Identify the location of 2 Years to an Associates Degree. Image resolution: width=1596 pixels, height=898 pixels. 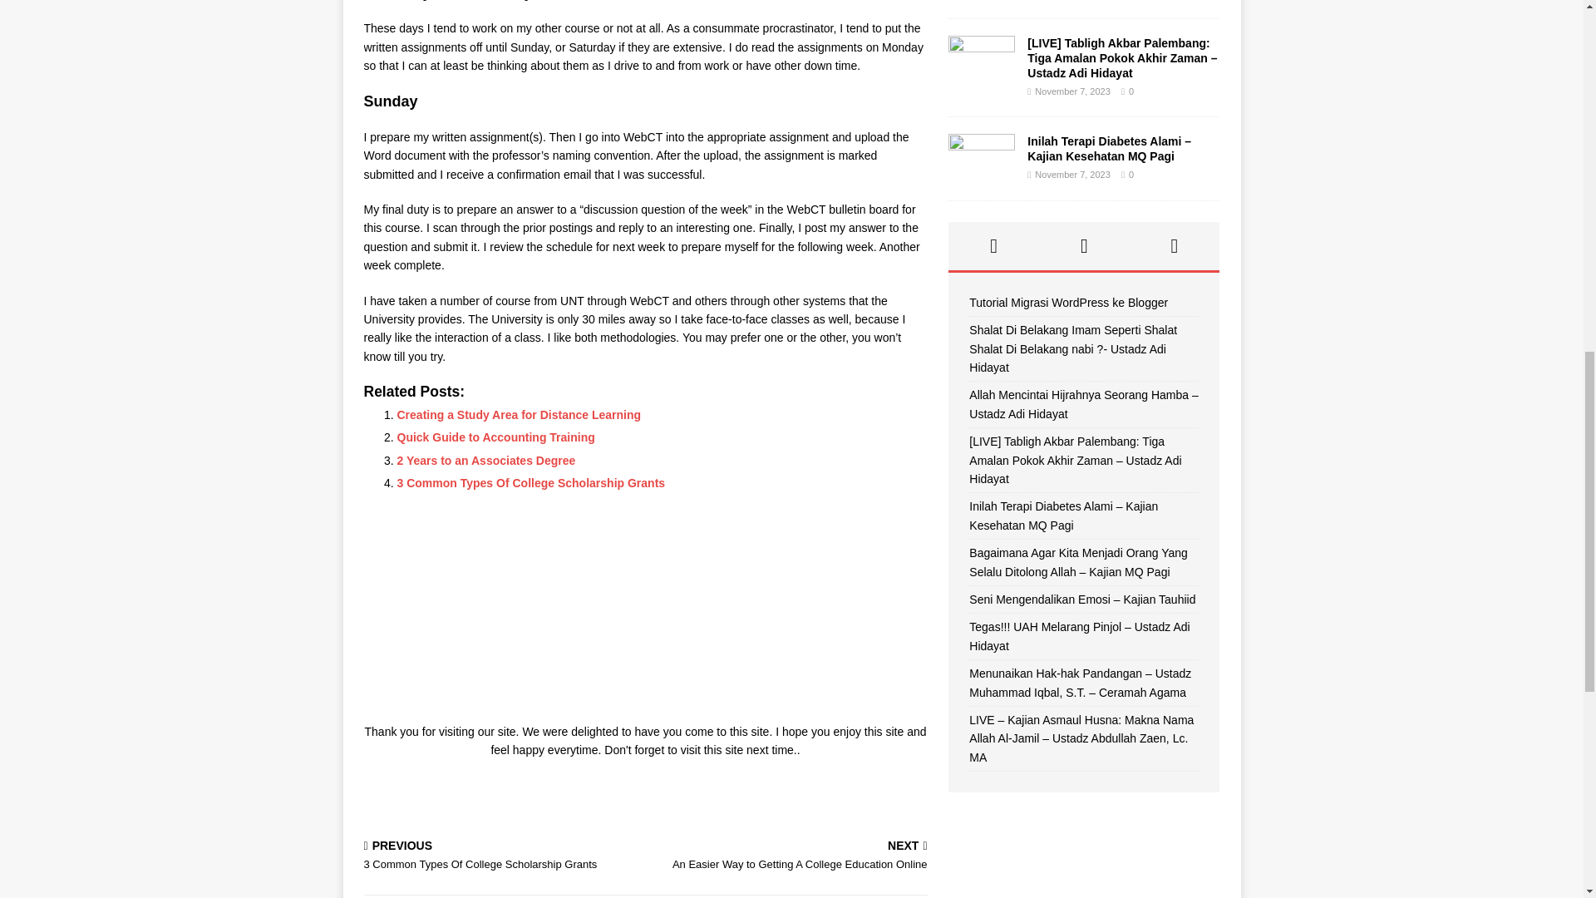
(790, 856).